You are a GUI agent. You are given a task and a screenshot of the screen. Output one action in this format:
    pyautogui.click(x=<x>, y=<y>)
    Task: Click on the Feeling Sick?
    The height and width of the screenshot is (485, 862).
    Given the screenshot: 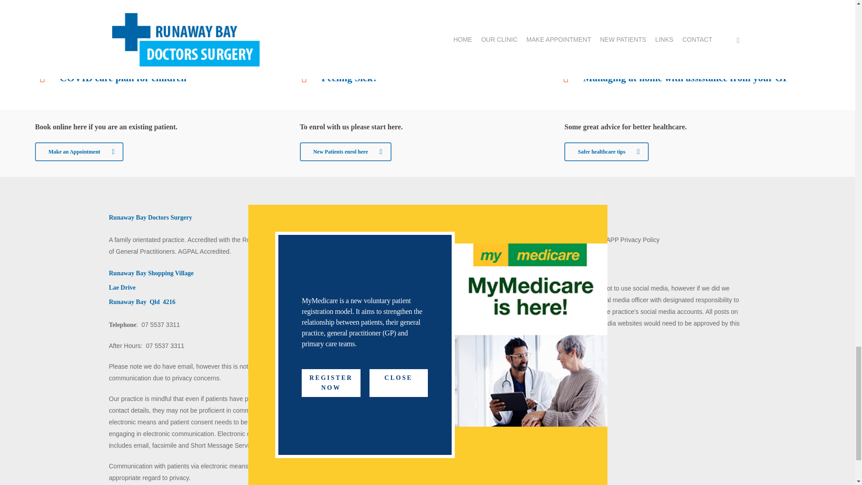 What is the action you would take?
    pyautogui.click(x=349, y=77)
    